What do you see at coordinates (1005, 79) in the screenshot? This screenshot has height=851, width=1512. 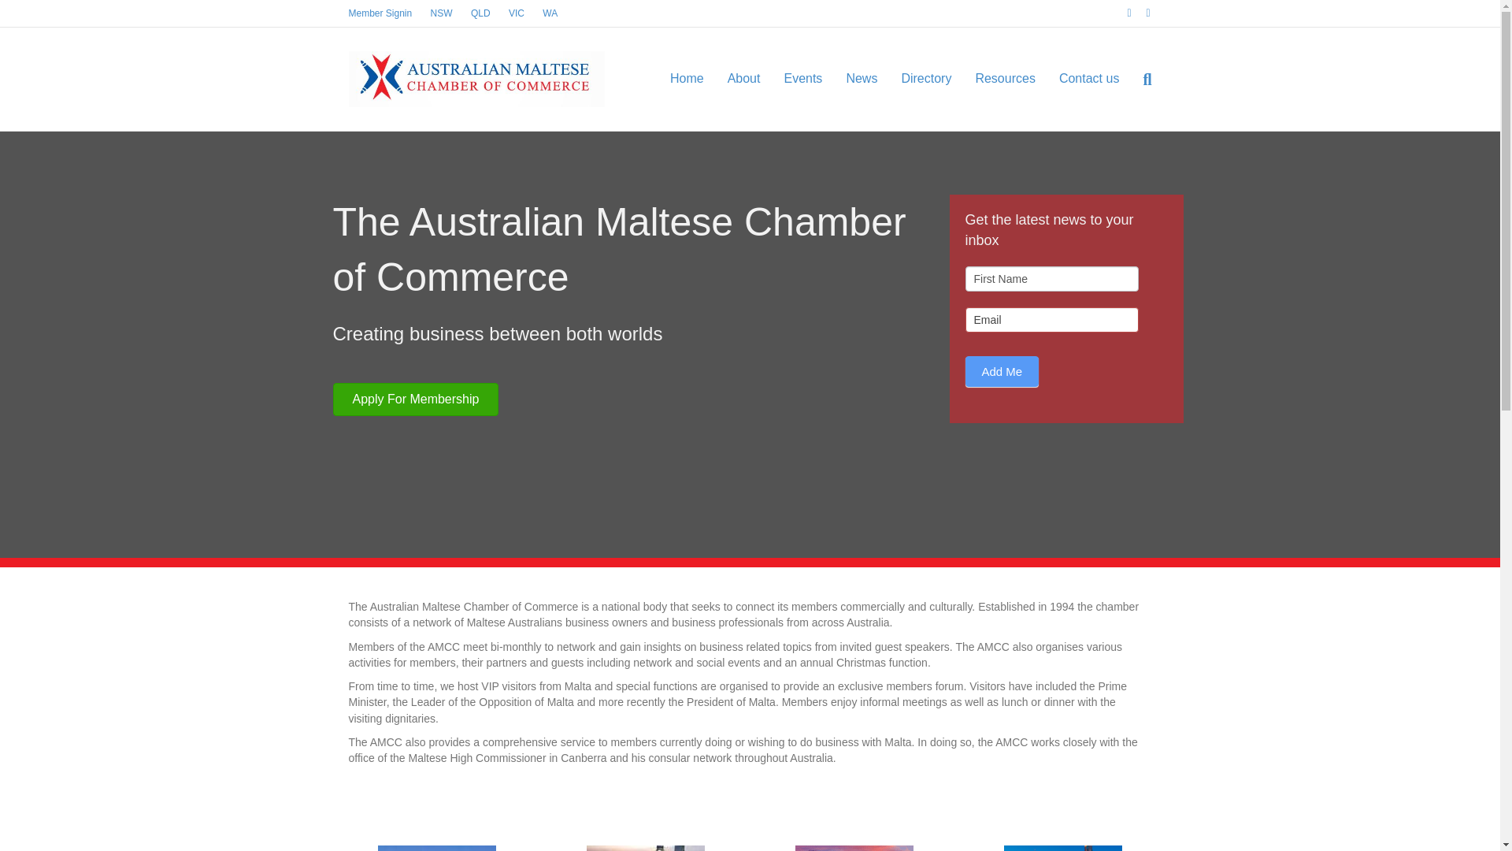 I see `Resources` at bounding box center [1005, 79].